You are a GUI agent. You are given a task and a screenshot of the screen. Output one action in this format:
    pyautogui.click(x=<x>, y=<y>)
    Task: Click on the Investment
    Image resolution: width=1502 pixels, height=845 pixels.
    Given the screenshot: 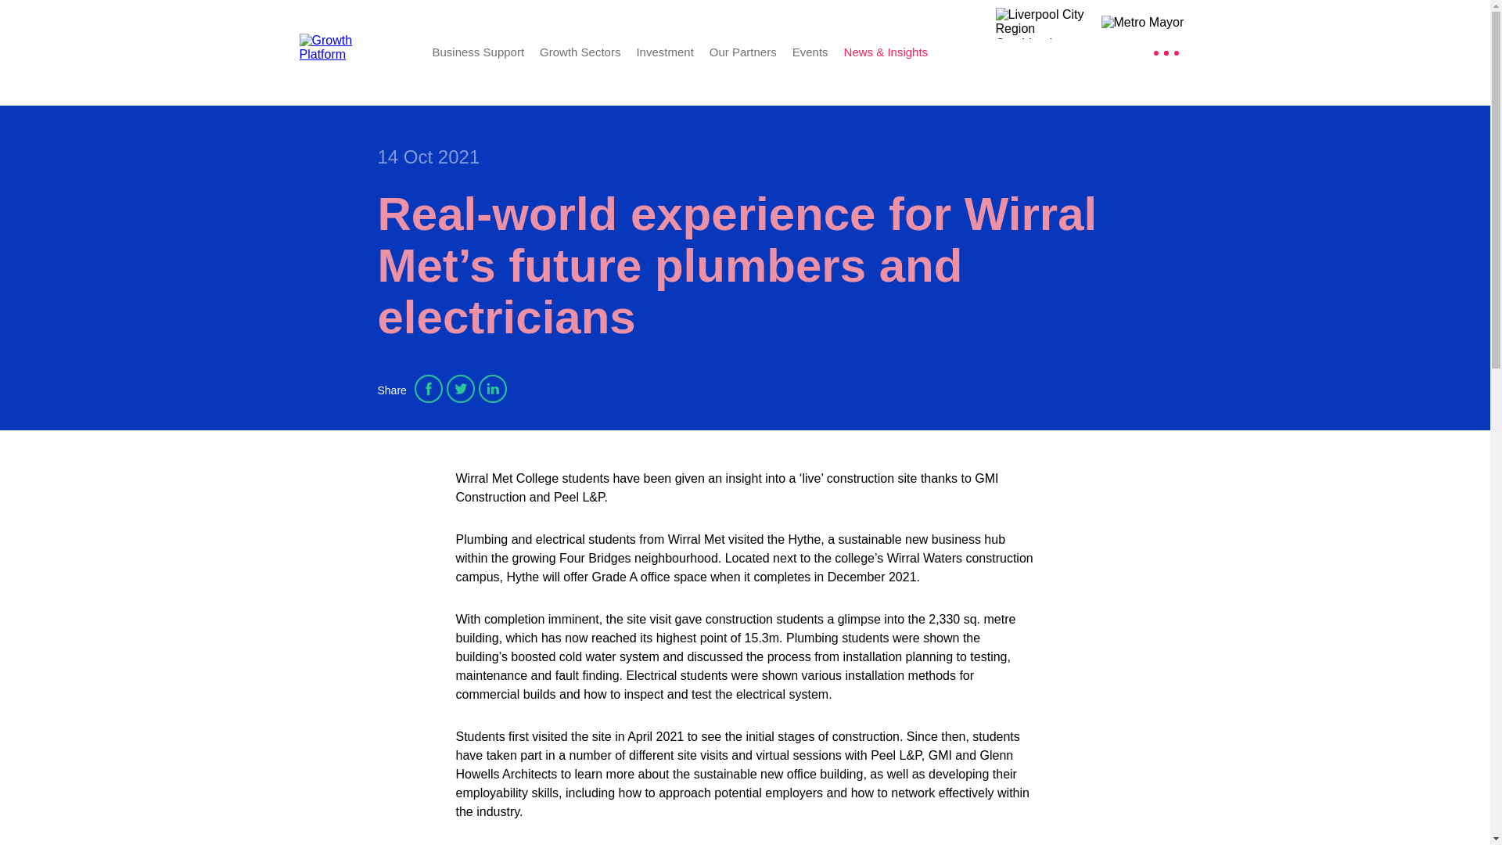 What is the action you would take?
    pyautogui.click(x=663, y=52)
    